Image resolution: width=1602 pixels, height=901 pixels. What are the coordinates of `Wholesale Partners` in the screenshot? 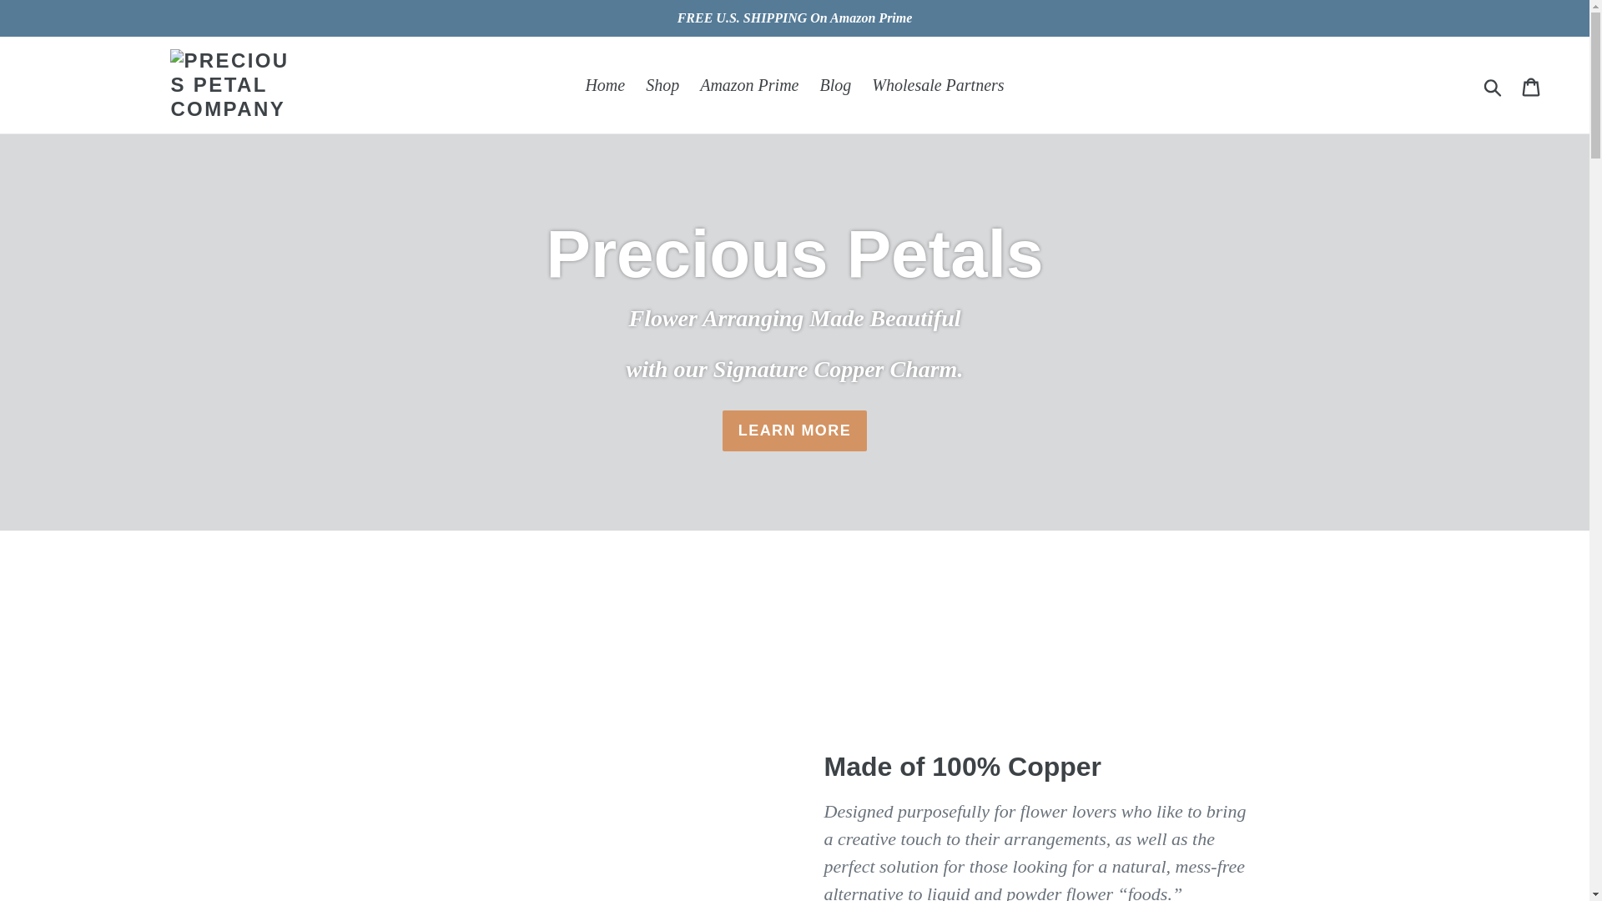 It's located at (938, 85).